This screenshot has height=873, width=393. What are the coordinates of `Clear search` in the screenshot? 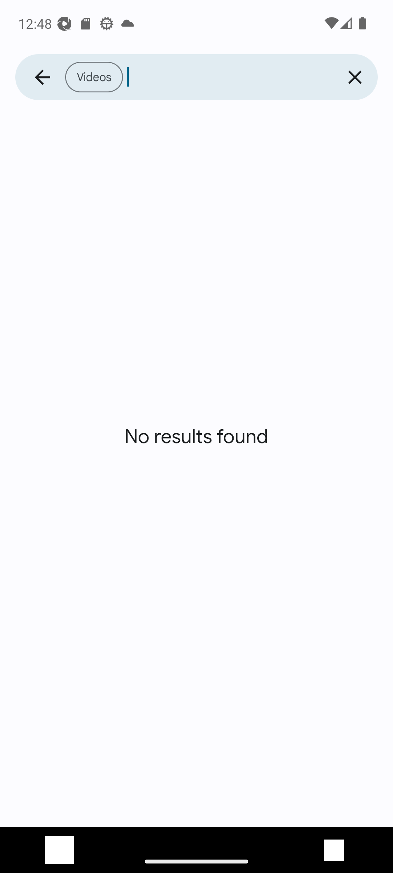 It's located at (354, 77).